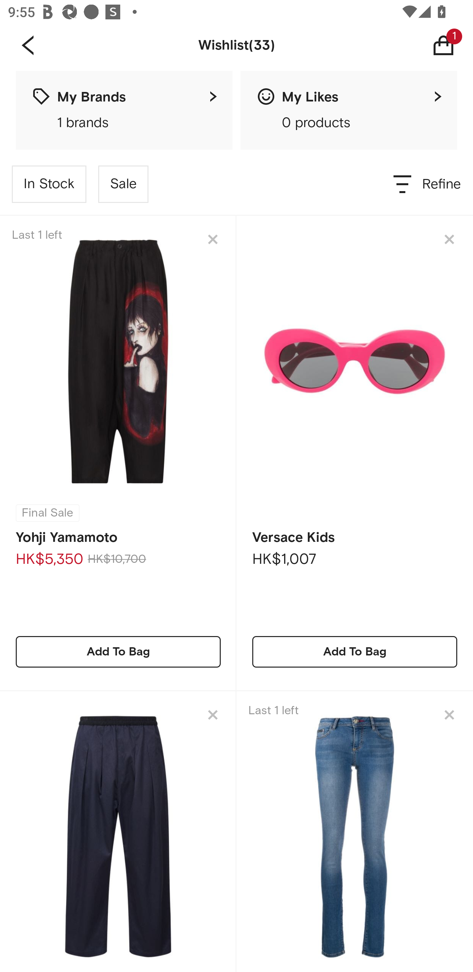 The width and height of the screenshot is (473, 972). What do you see at coordinates (349, 110) in the screenshot?
I see `My Likes 0 products` at bounding box center [349, 110].